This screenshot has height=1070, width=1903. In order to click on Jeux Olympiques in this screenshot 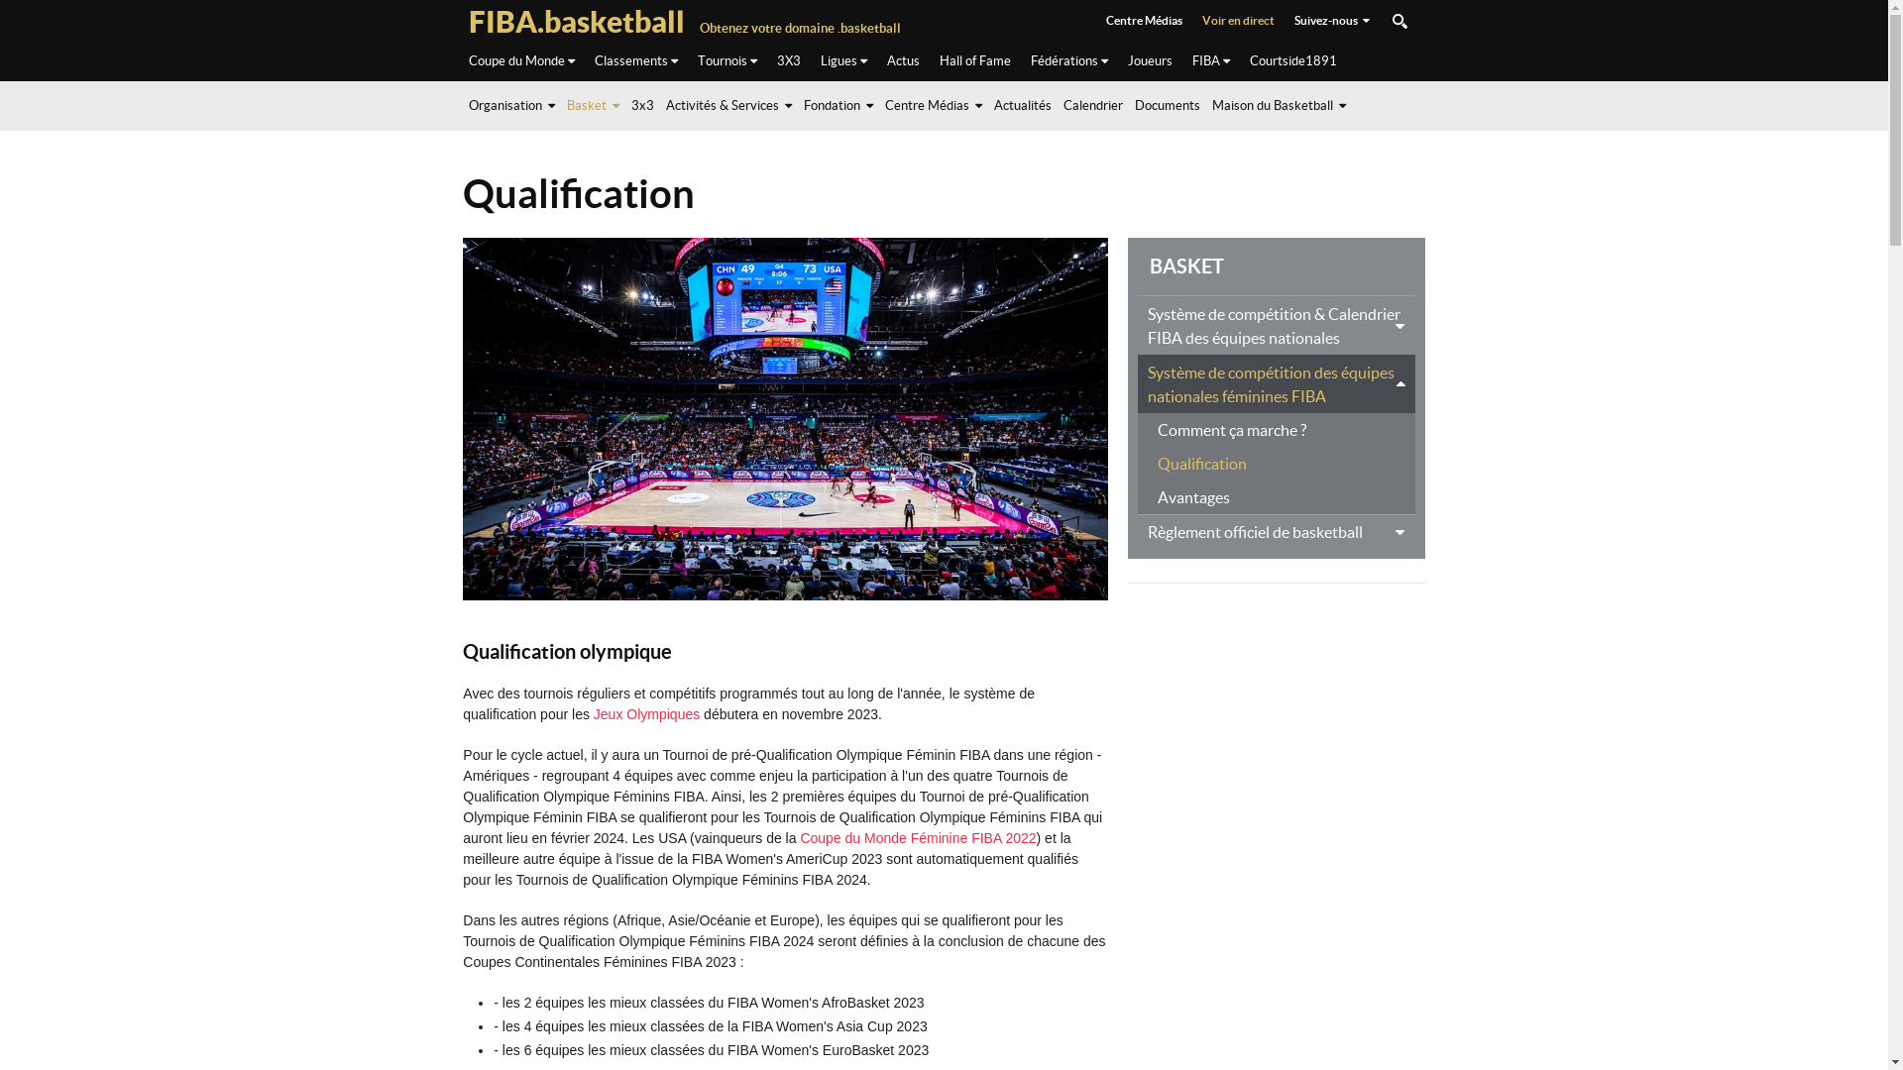, I will do `click(646, 714)`.